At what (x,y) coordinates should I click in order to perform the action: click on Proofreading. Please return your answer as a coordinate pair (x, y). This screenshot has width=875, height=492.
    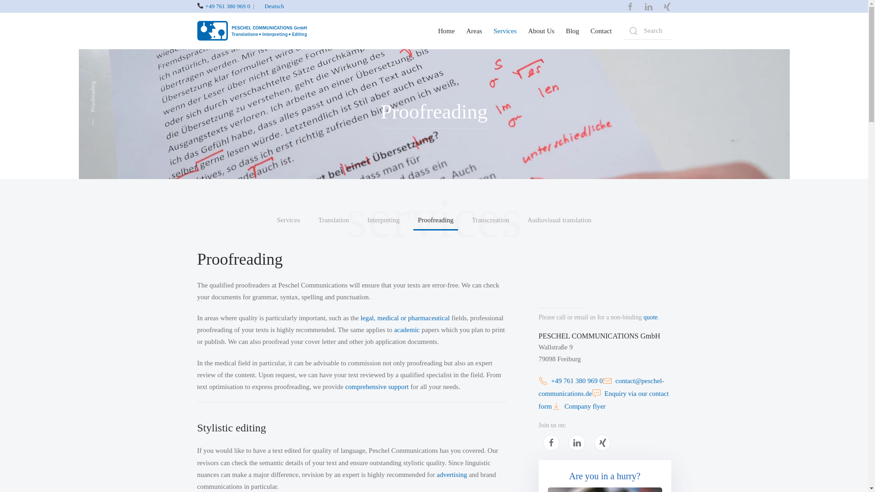
    Looking at the image, I should click on (435, 220).